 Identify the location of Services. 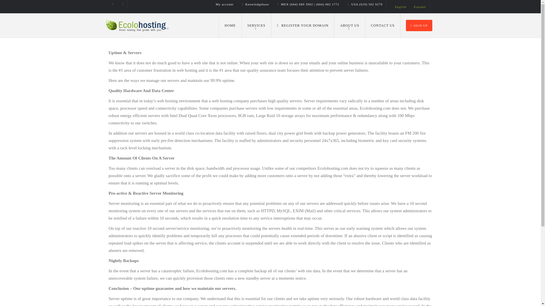
(256, 25).